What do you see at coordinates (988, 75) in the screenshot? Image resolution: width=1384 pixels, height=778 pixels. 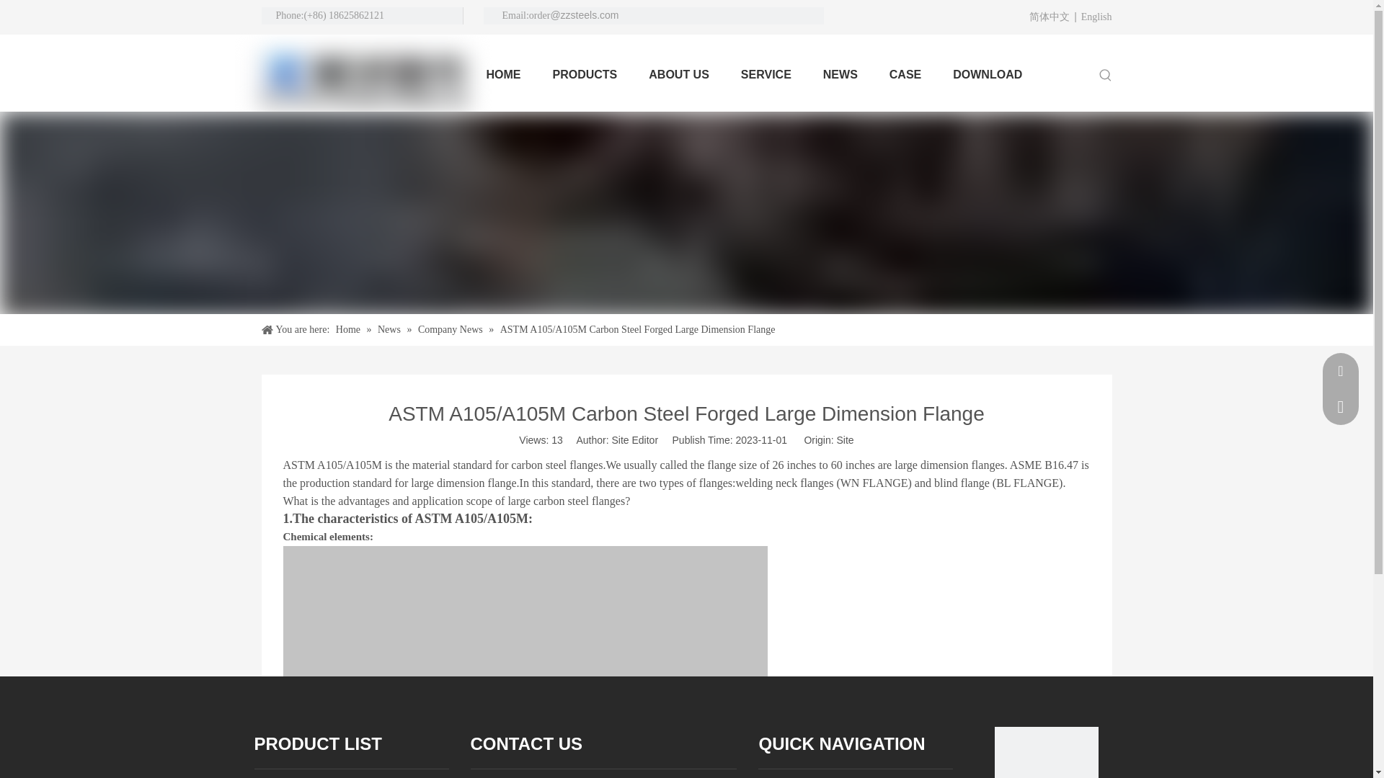 I see `DOWNLOAD` at bounding box center [988, 75].